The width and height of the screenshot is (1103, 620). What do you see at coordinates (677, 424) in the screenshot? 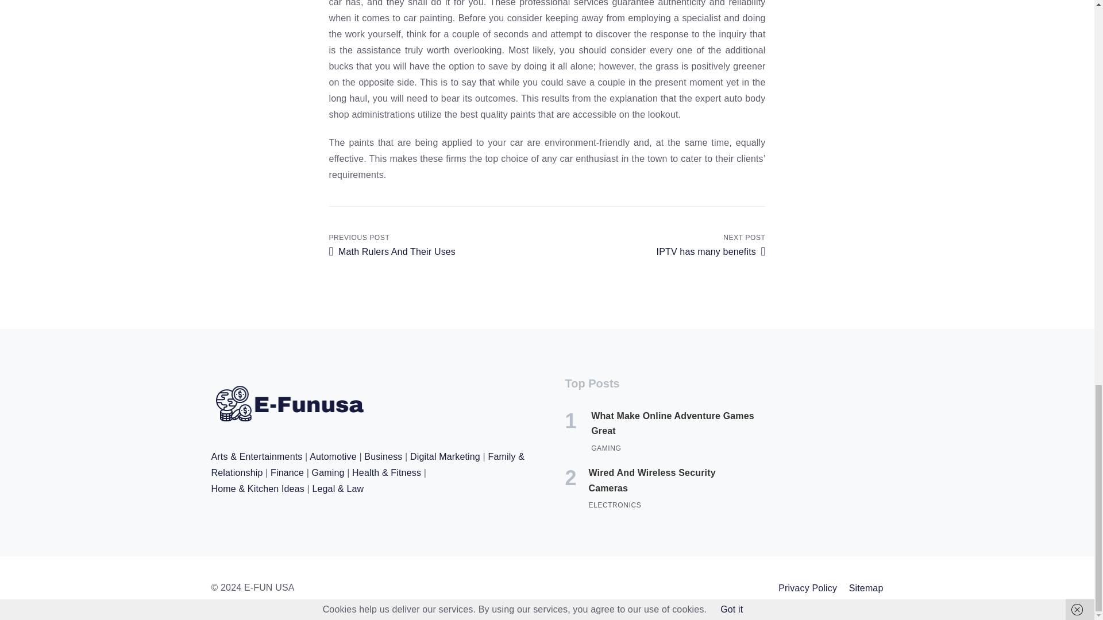
I see `Business` at bounding box center [677, 424].